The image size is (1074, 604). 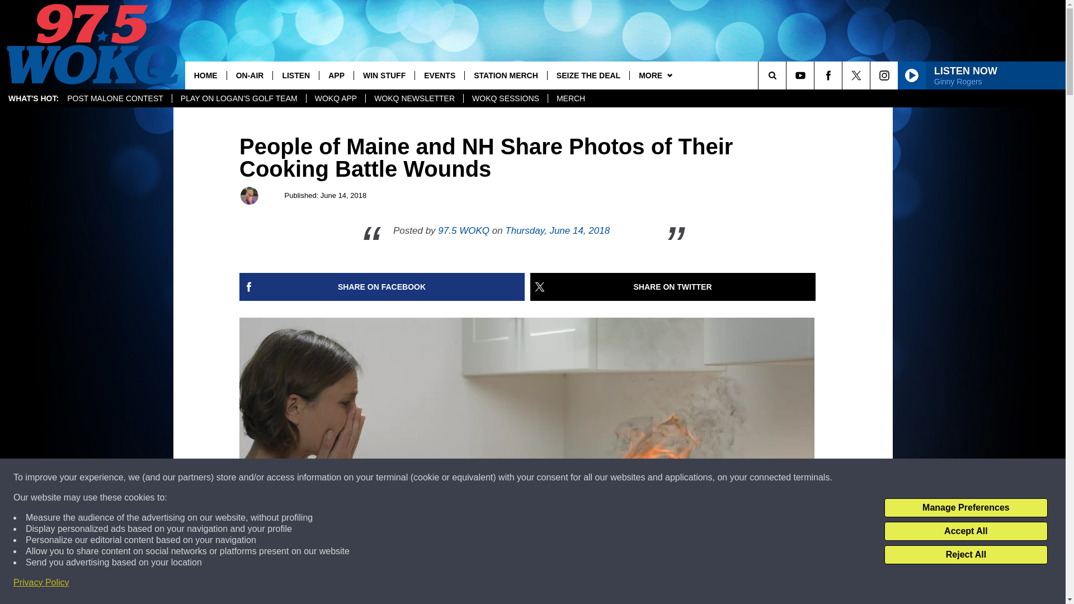 I want to click on MERCH, so click(x=571, y=98).